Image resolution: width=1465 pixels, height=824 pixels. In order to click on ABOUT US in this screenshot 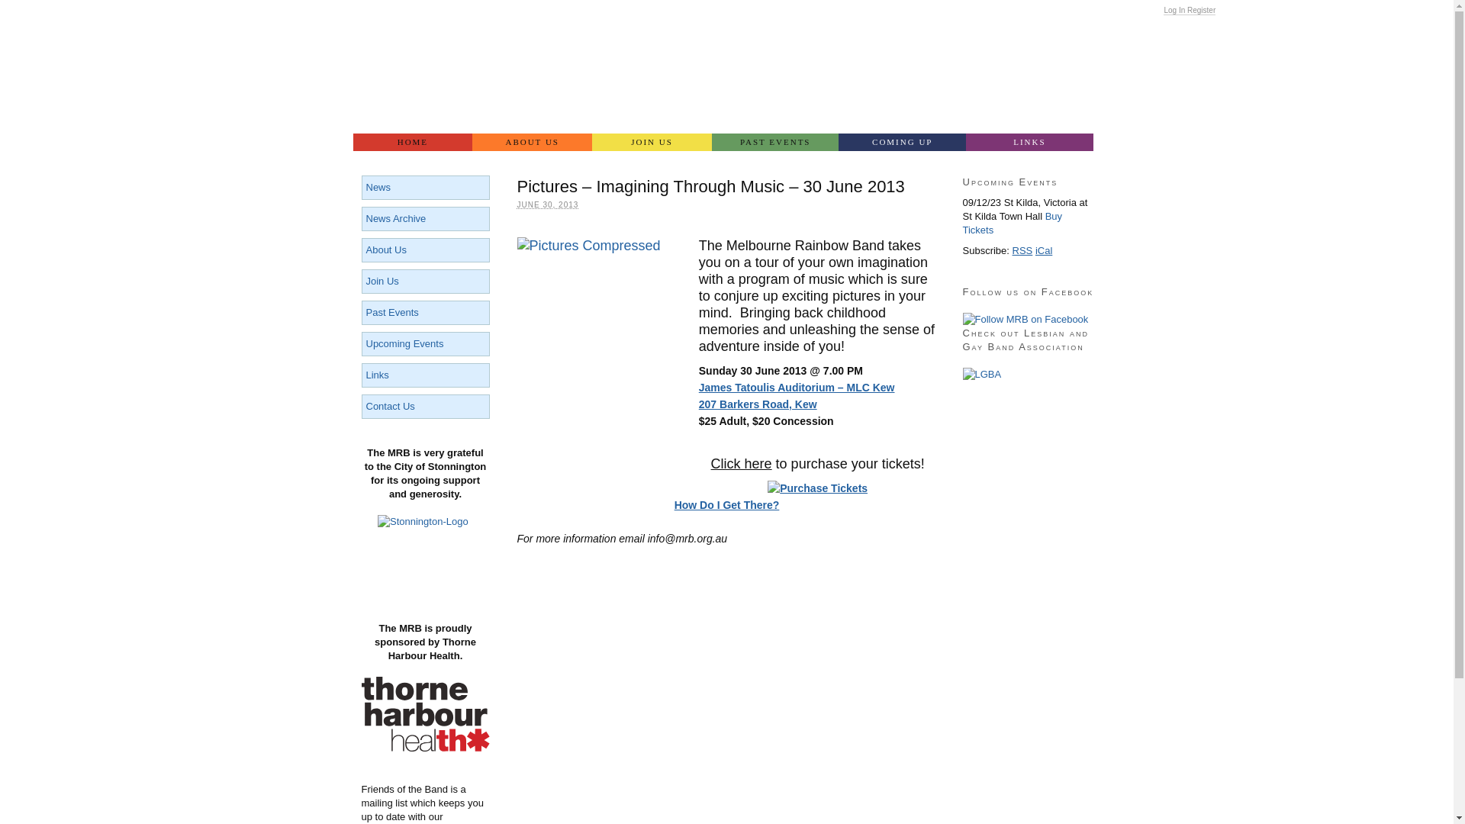, I will do `click(533, 142)`.